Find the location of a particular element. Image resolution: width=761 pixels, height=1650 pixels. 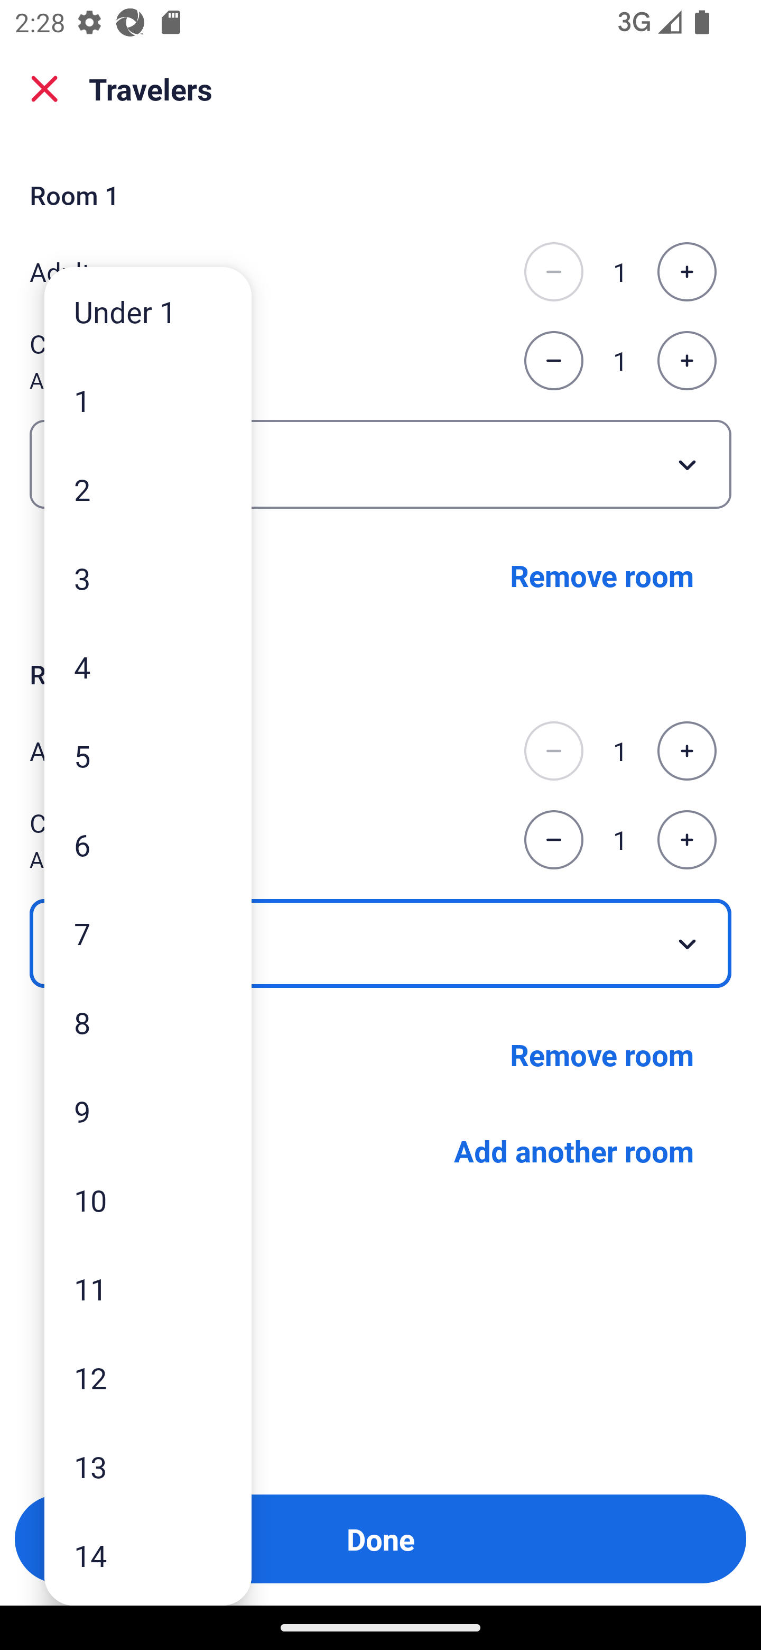

4 is located at coordinates (148, 666).